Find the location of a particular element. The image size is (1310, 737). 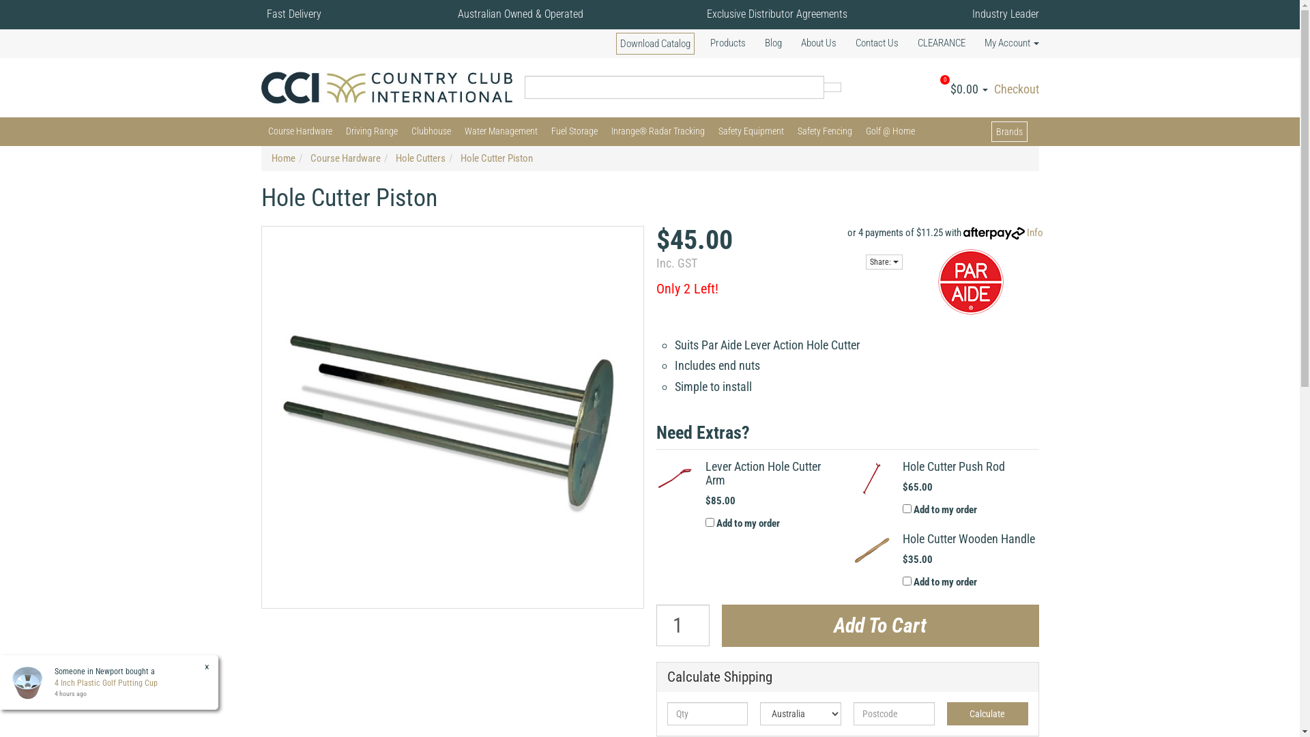

Checkout is located at coordinates (1015, 89).